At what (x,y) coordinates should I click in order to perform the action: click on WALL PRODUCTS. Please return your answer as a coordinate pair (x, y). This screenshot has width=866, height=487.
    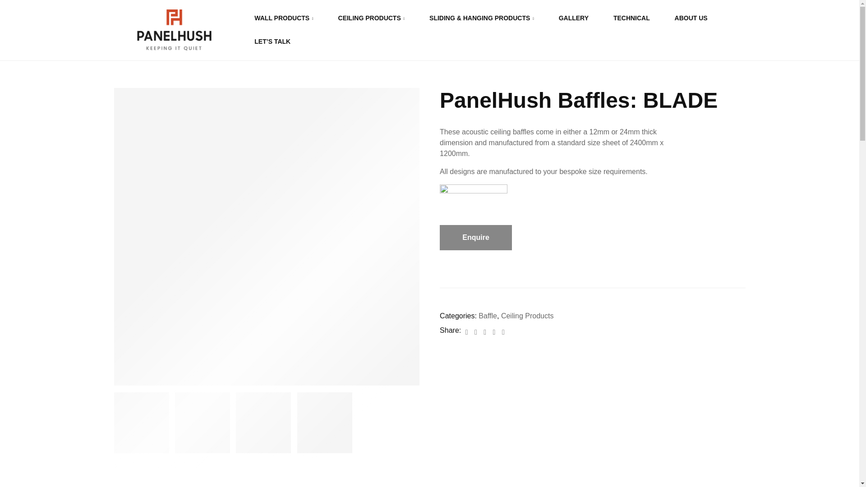
    Looking at the image, I should click on (284, 18).